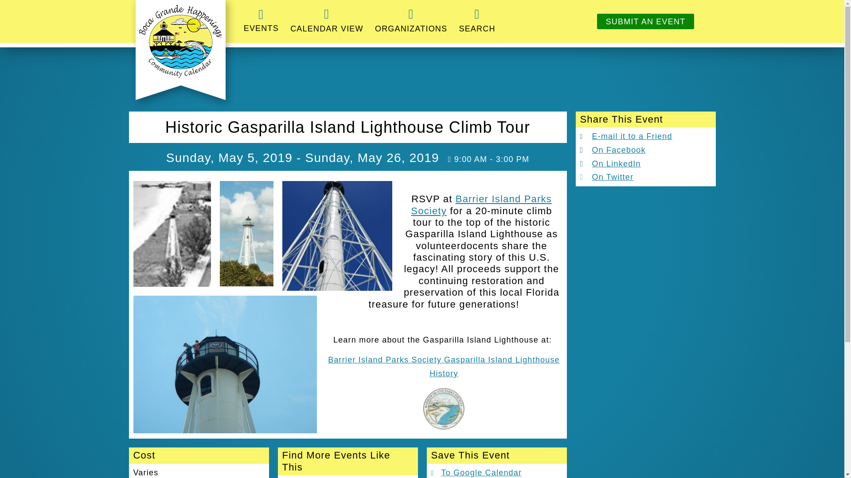 The height and width of the screenshot is (478, 851). Describe the element at coordinates (610, 164) in the screenshot. I see `On LinkedIn` at that location.